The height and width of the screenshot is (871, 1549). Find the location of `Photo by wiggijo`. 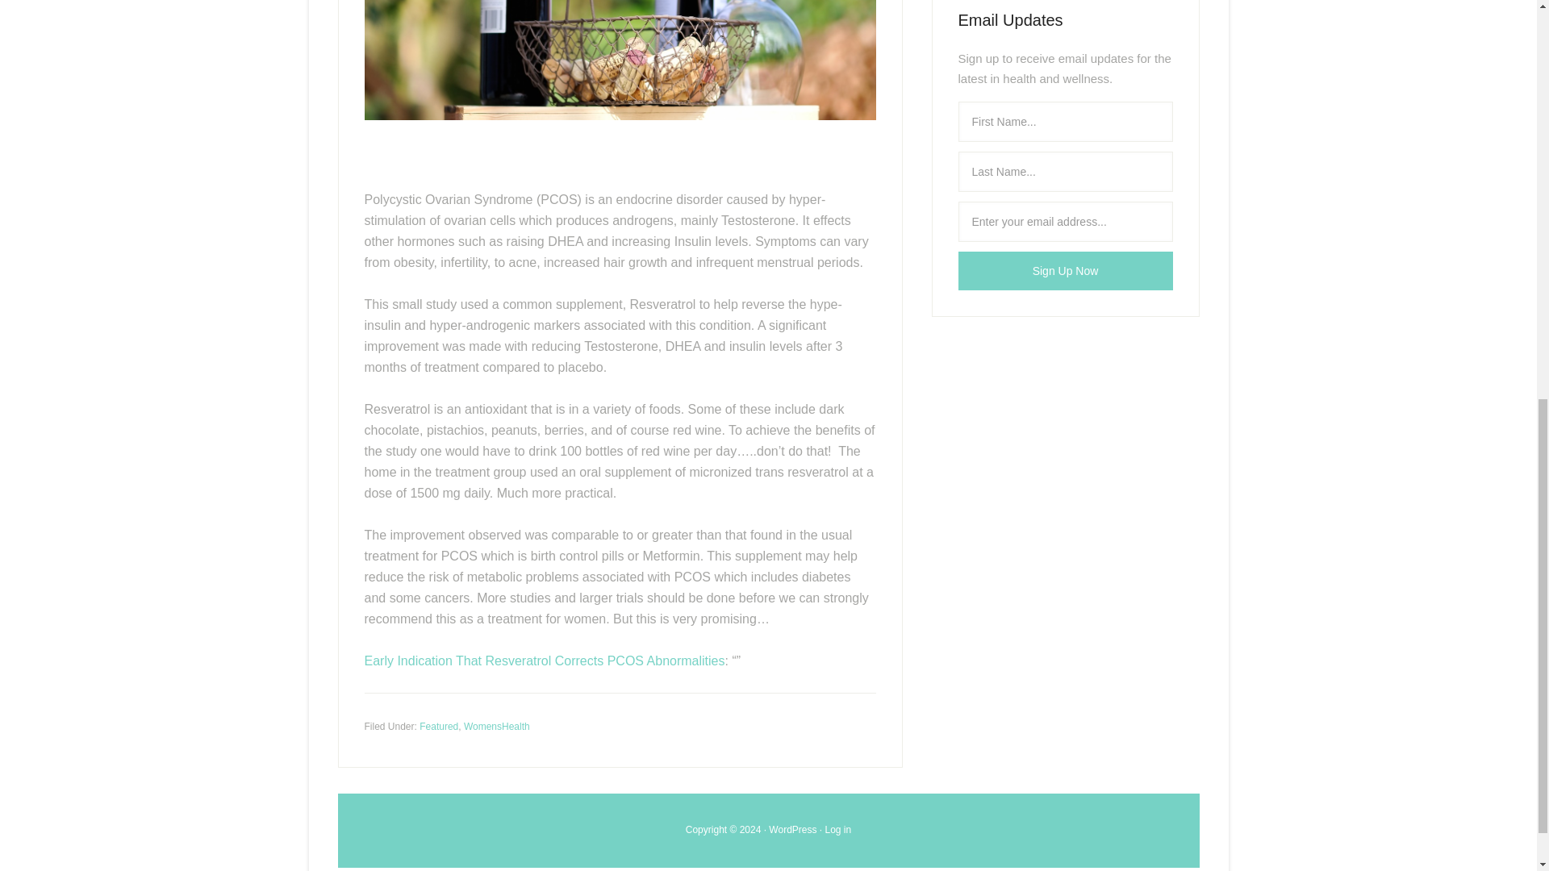

Photo by wiggijo is located at coordinates (620, 60).